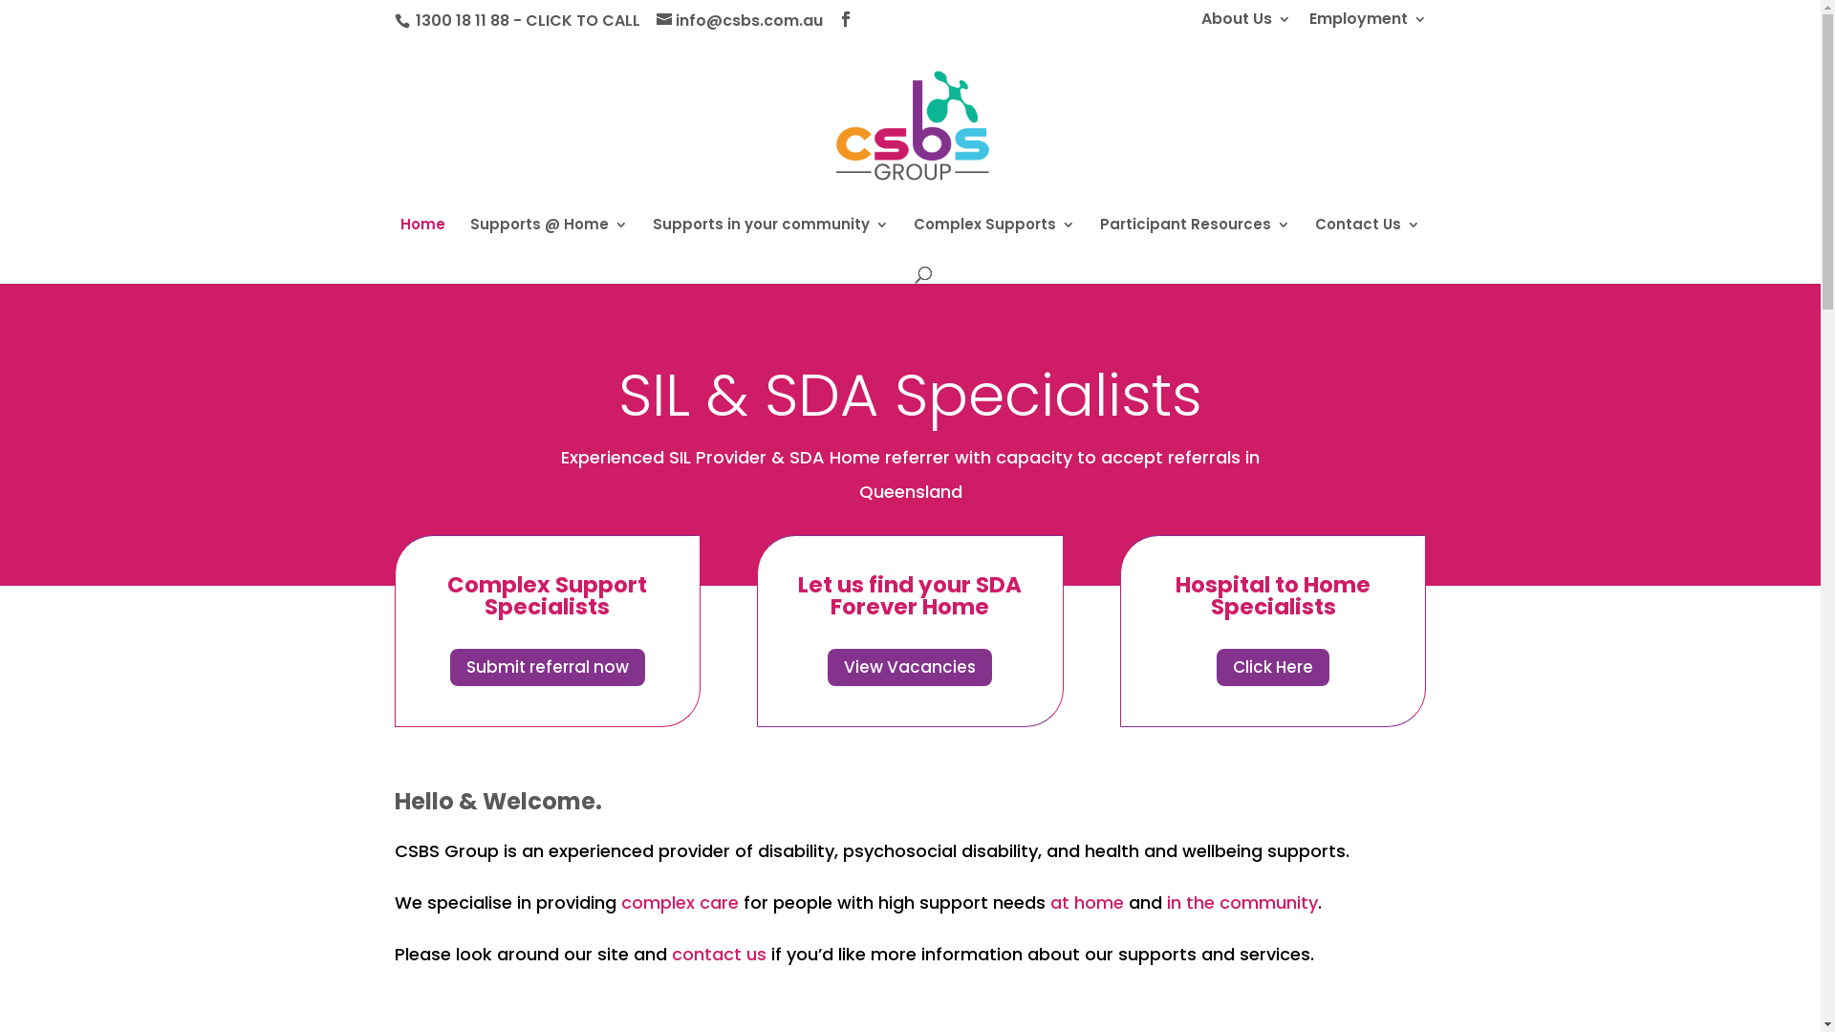 The height and width of the screenshot is (1032, 1835). Describe the element at coordinates (1273, 667) in the screenshot. I see `Click Here` at that location.